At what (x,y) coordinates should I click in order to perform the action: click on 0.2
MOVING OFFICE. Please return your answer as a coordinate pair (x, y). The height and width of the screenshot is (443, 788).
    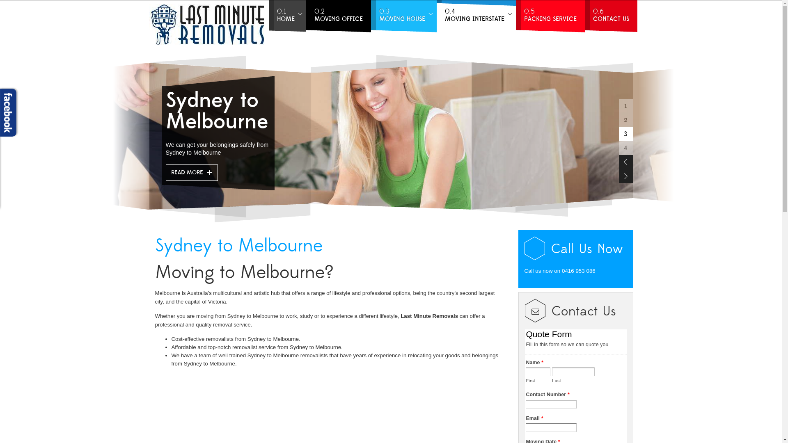
    Looking at the image, I should click on (339, 16).